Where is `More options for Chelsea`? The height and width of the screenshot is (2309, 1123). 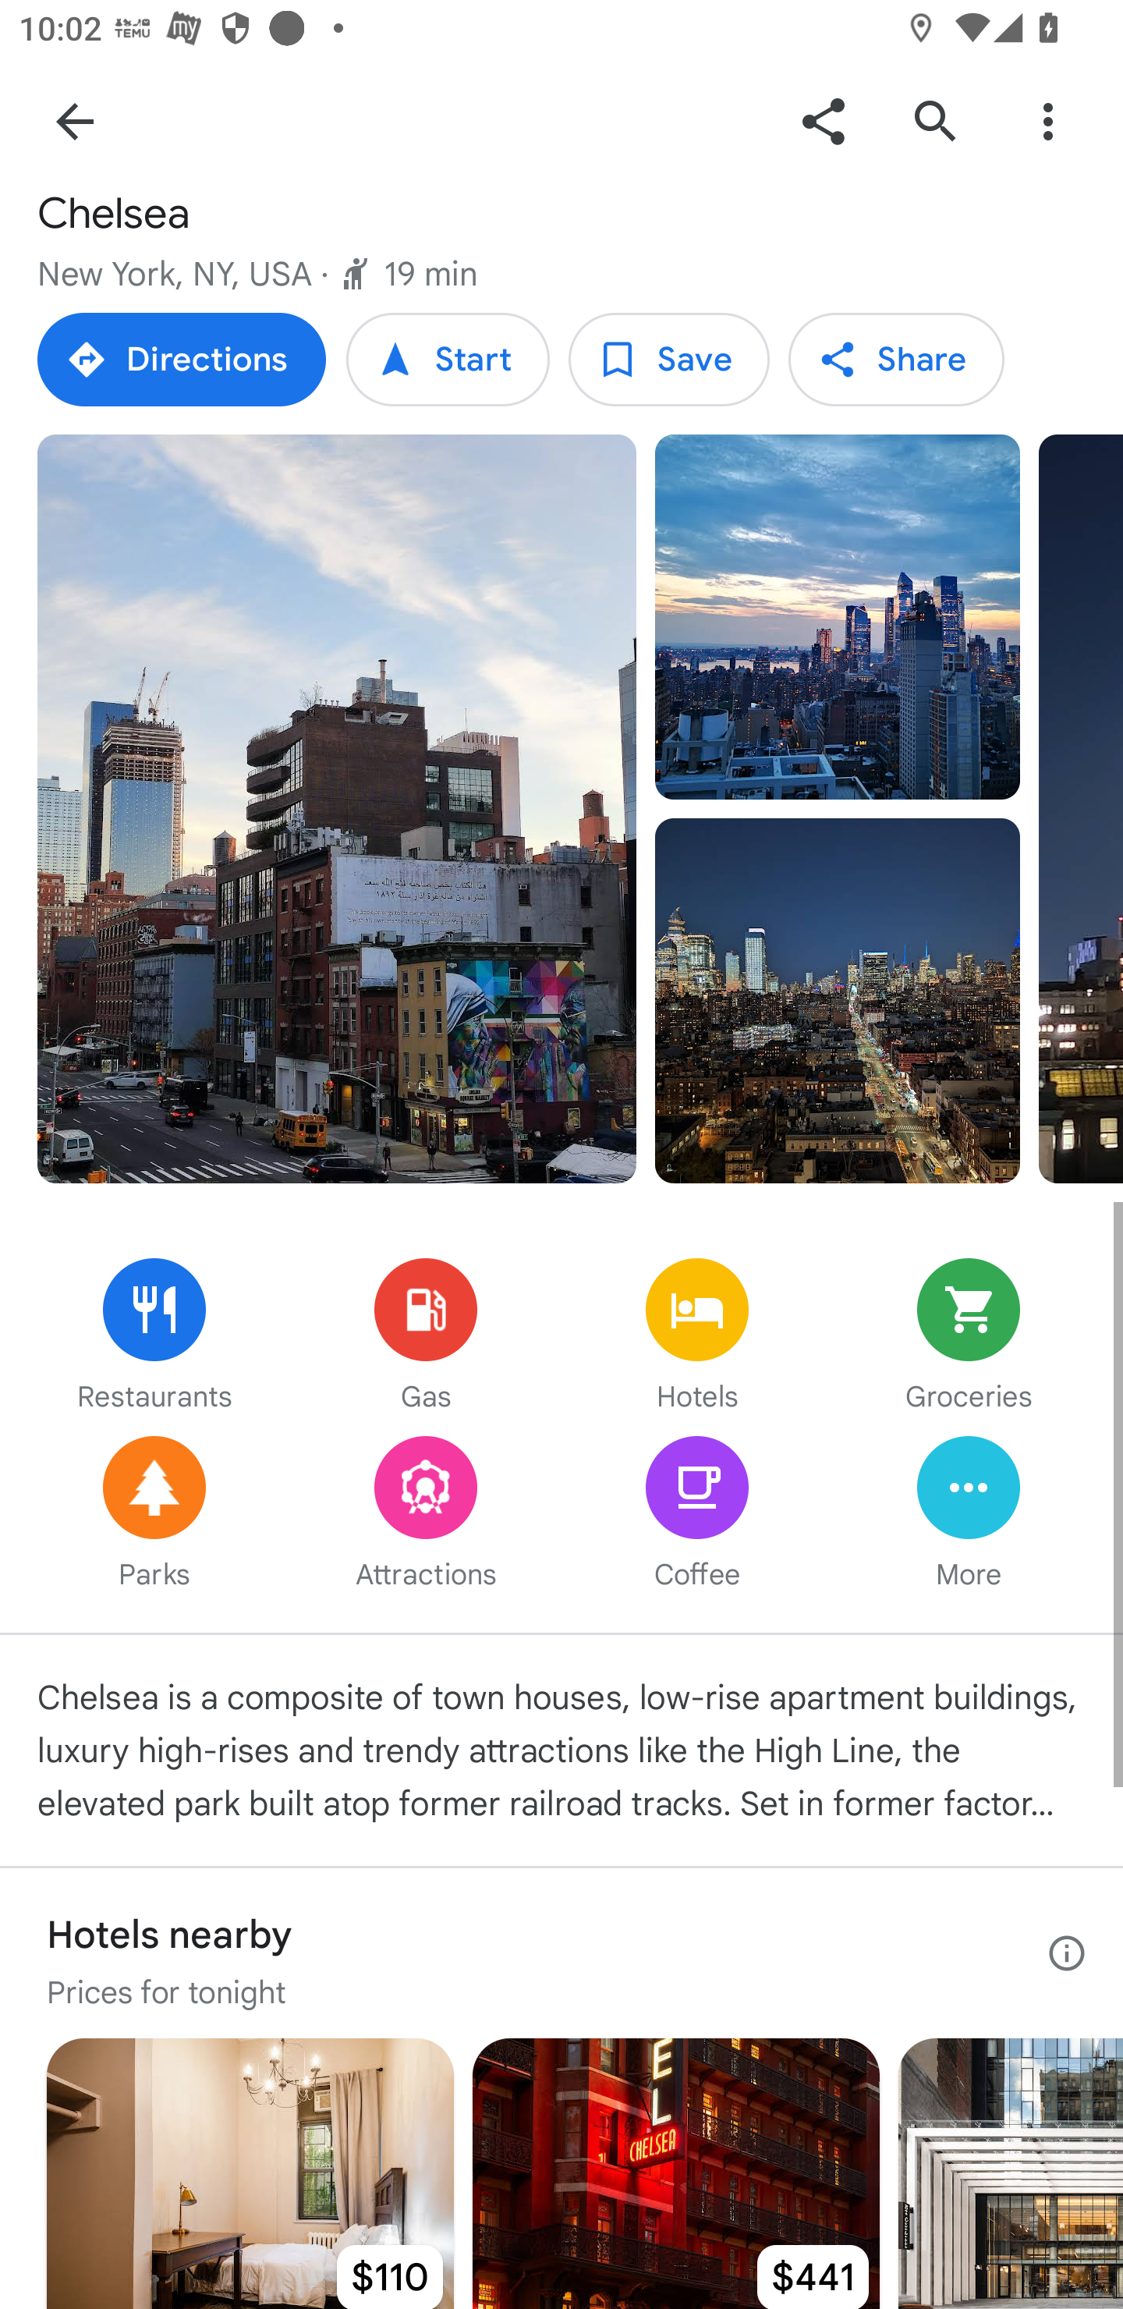 More options for Chelsea is located at coordinates (1047, 120).